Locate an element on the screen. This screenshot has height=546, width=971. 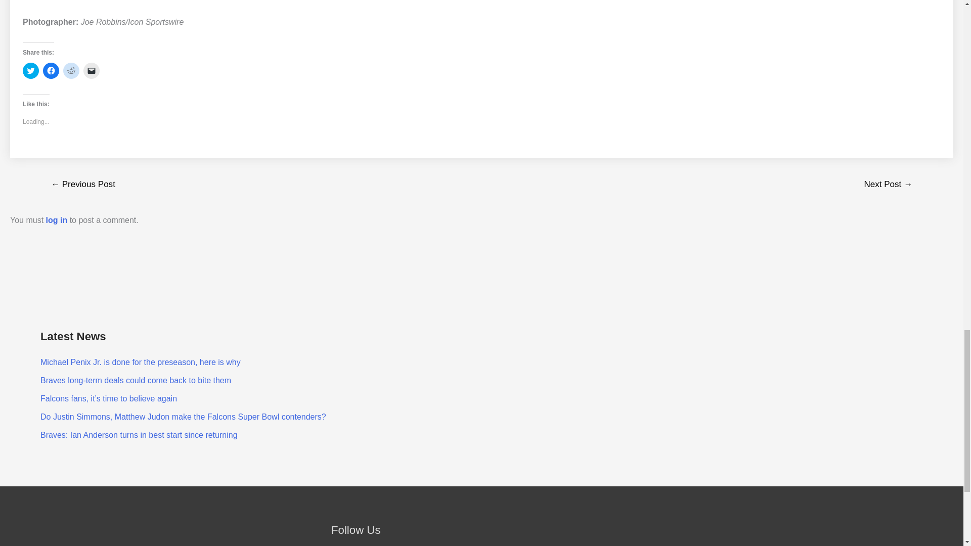
Click to email a link to a friend is located at coordinates (92, 71).